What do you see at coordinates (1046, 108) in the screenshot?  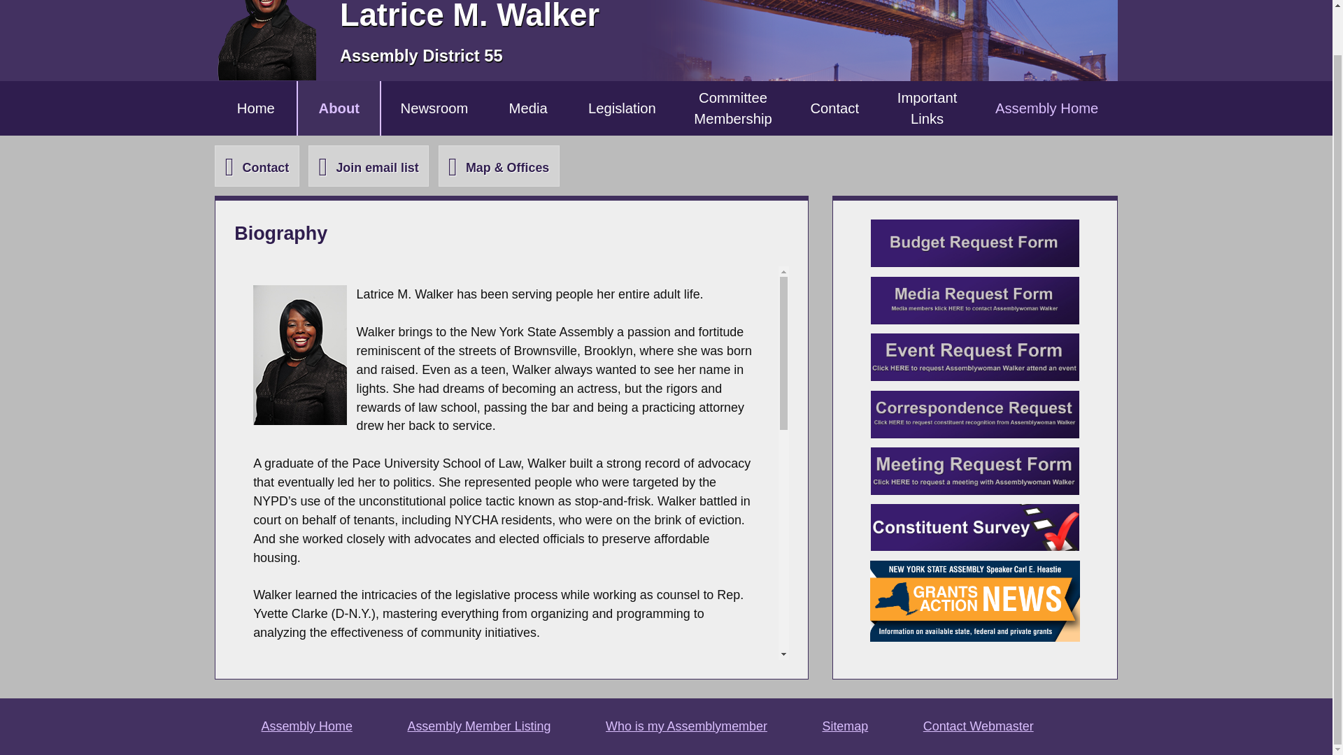 I see `Join email list` at bounding box center [1046, 108].